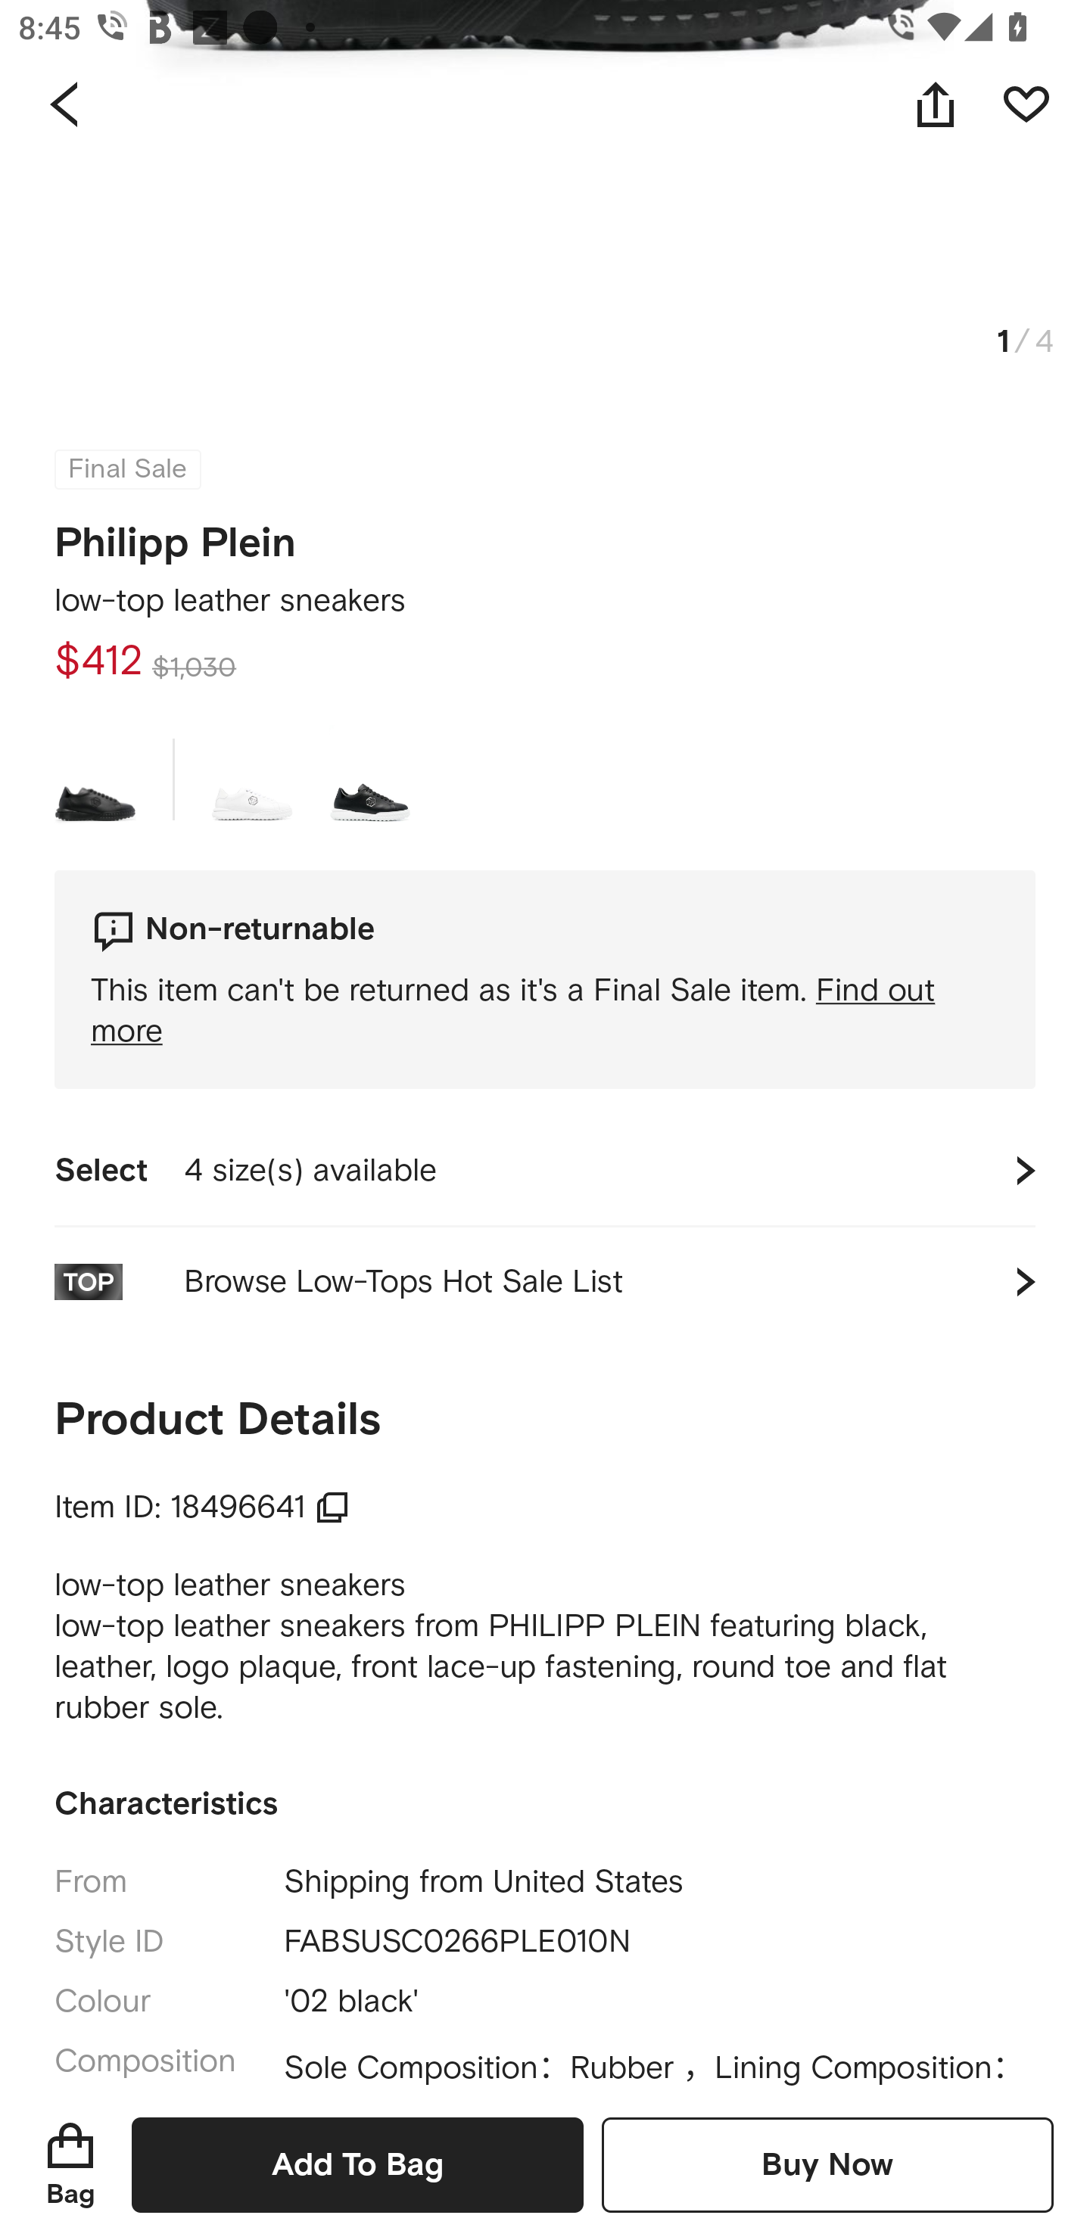 Image resolution: width=1090 pixels, height=2240 pixels. What do you see at coordinates (203, 1507) in the screenshot?
I see `Item ID: 18496641` at bounding box center [203, 1507].